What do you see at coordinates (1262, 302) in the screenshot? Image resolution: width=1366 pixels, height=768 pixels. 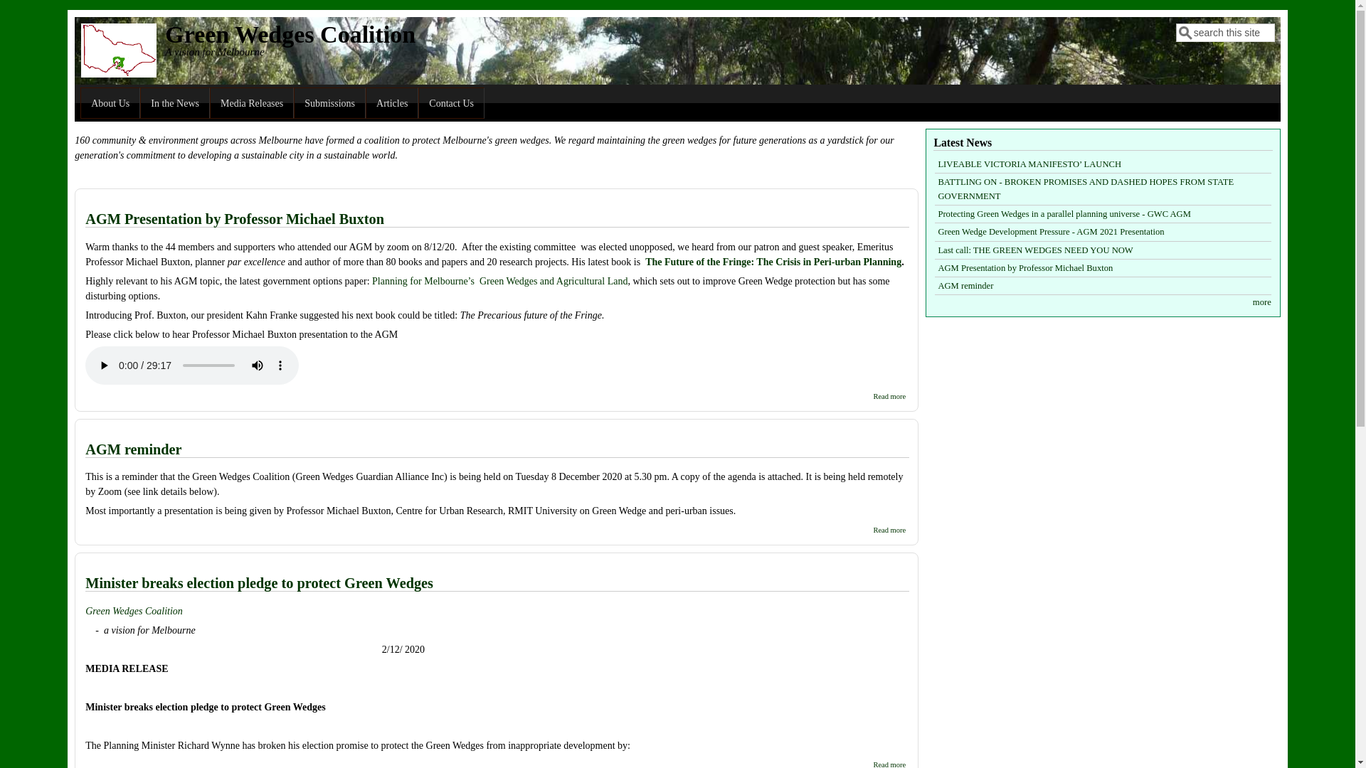 I see `more` at bounding box center [1262, 302].